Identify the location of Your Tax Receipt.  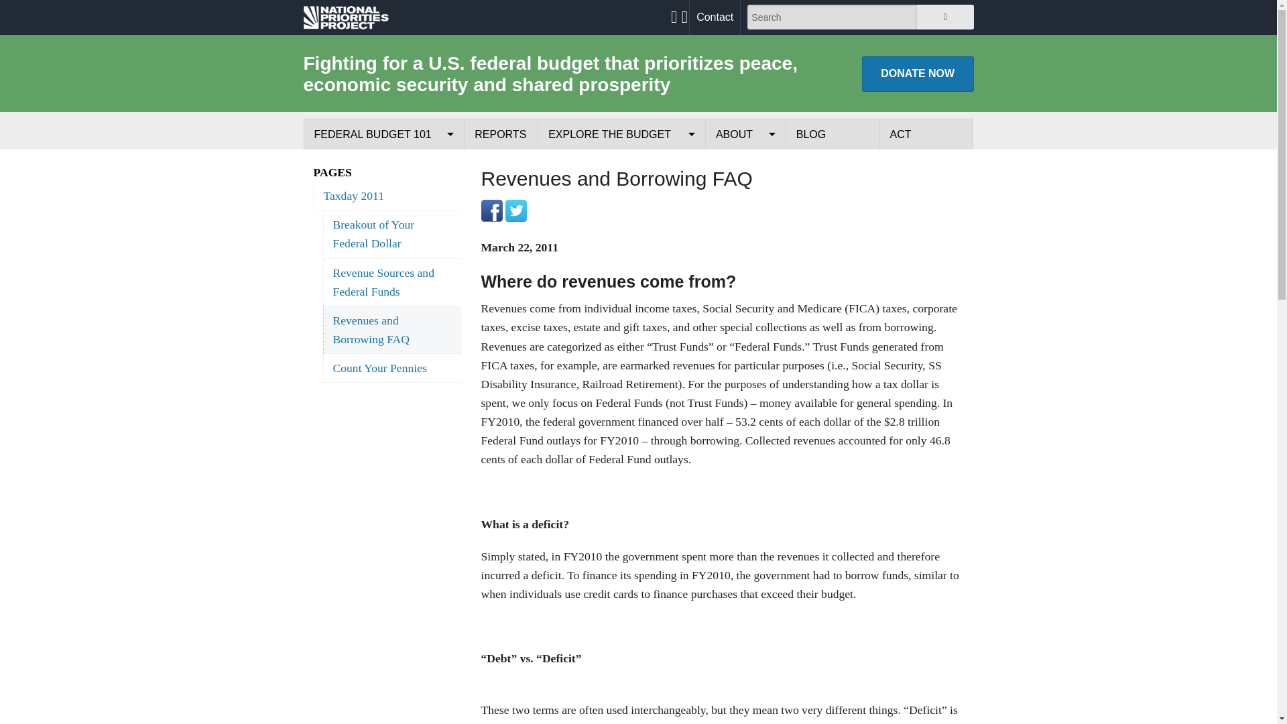
(621, 165).